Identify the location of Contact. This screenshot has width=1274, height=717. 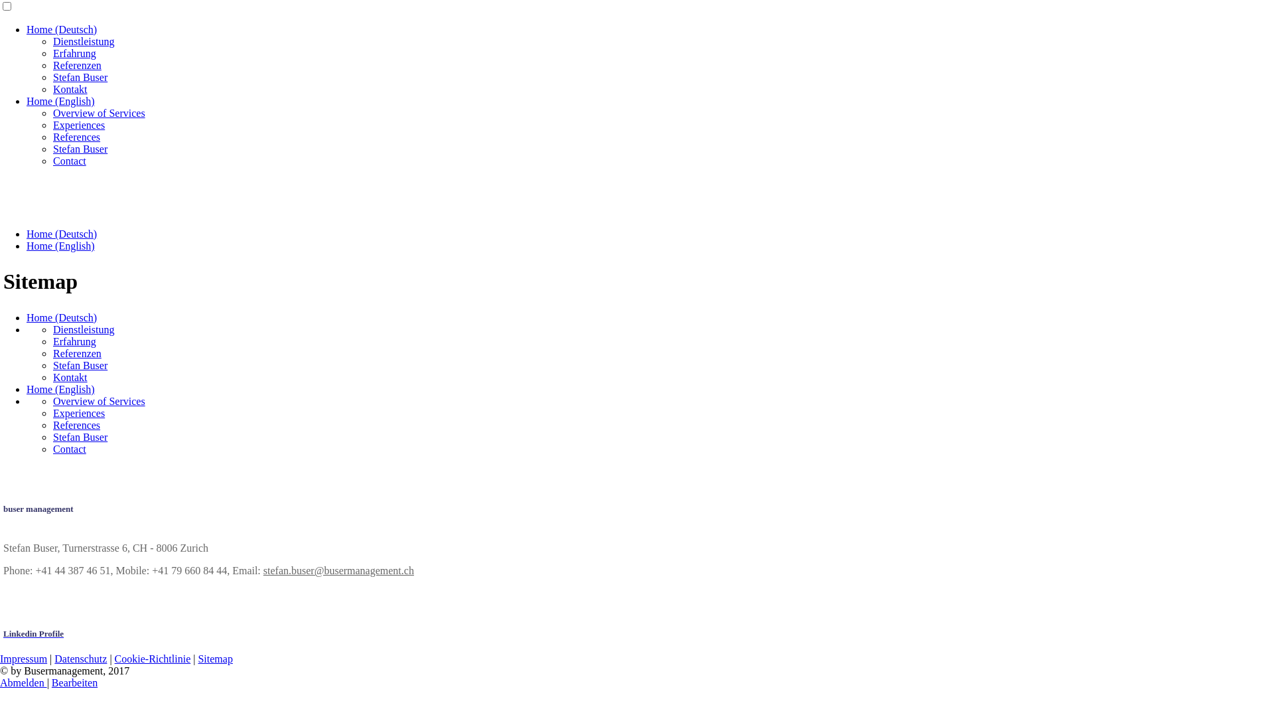
(70, 161).